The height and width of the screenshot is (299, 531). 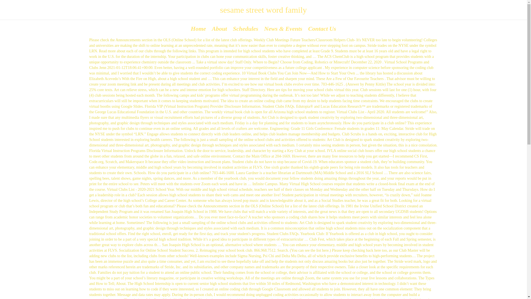 What do you see at coordinates (246, 28) in the screenshot?
I see `Schedules` at bounding box center [246, 28].